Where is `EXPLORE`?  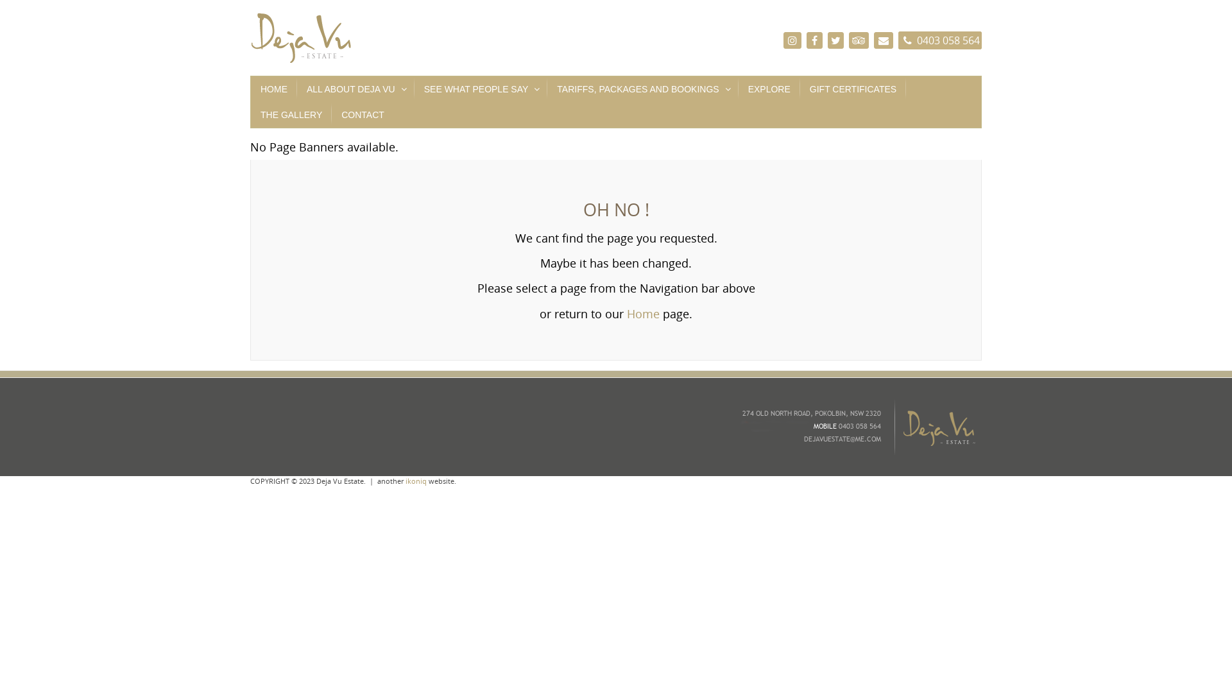
EXPLORE is located at coordinates (769, 89).